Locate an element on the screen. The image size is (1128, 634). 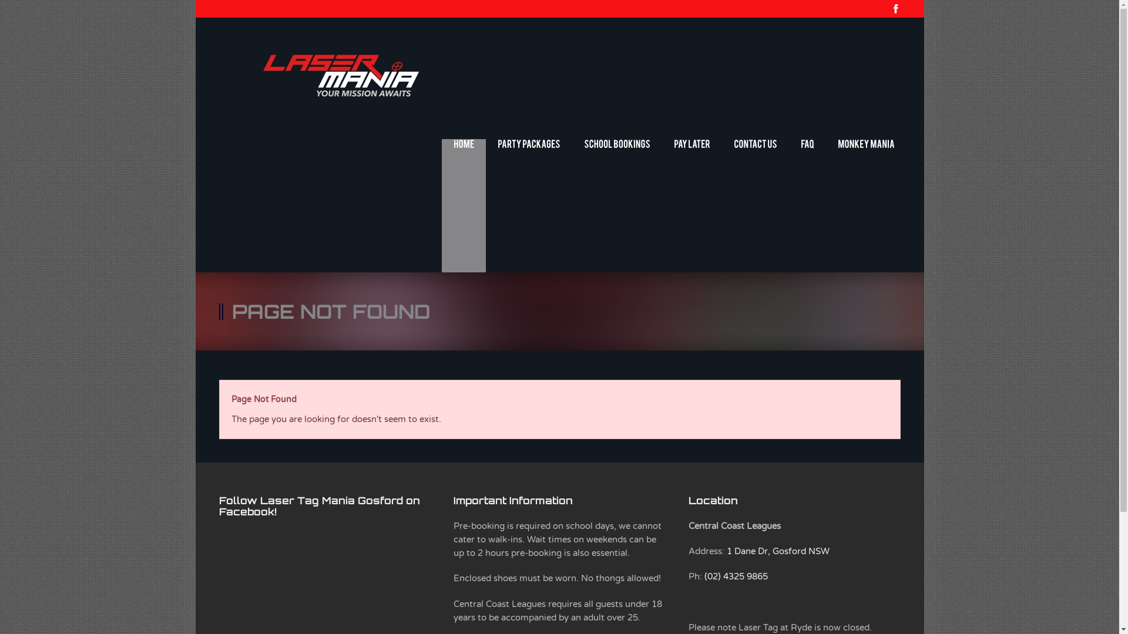
(02) 4325 9865 is located at coordinates (736, 576).